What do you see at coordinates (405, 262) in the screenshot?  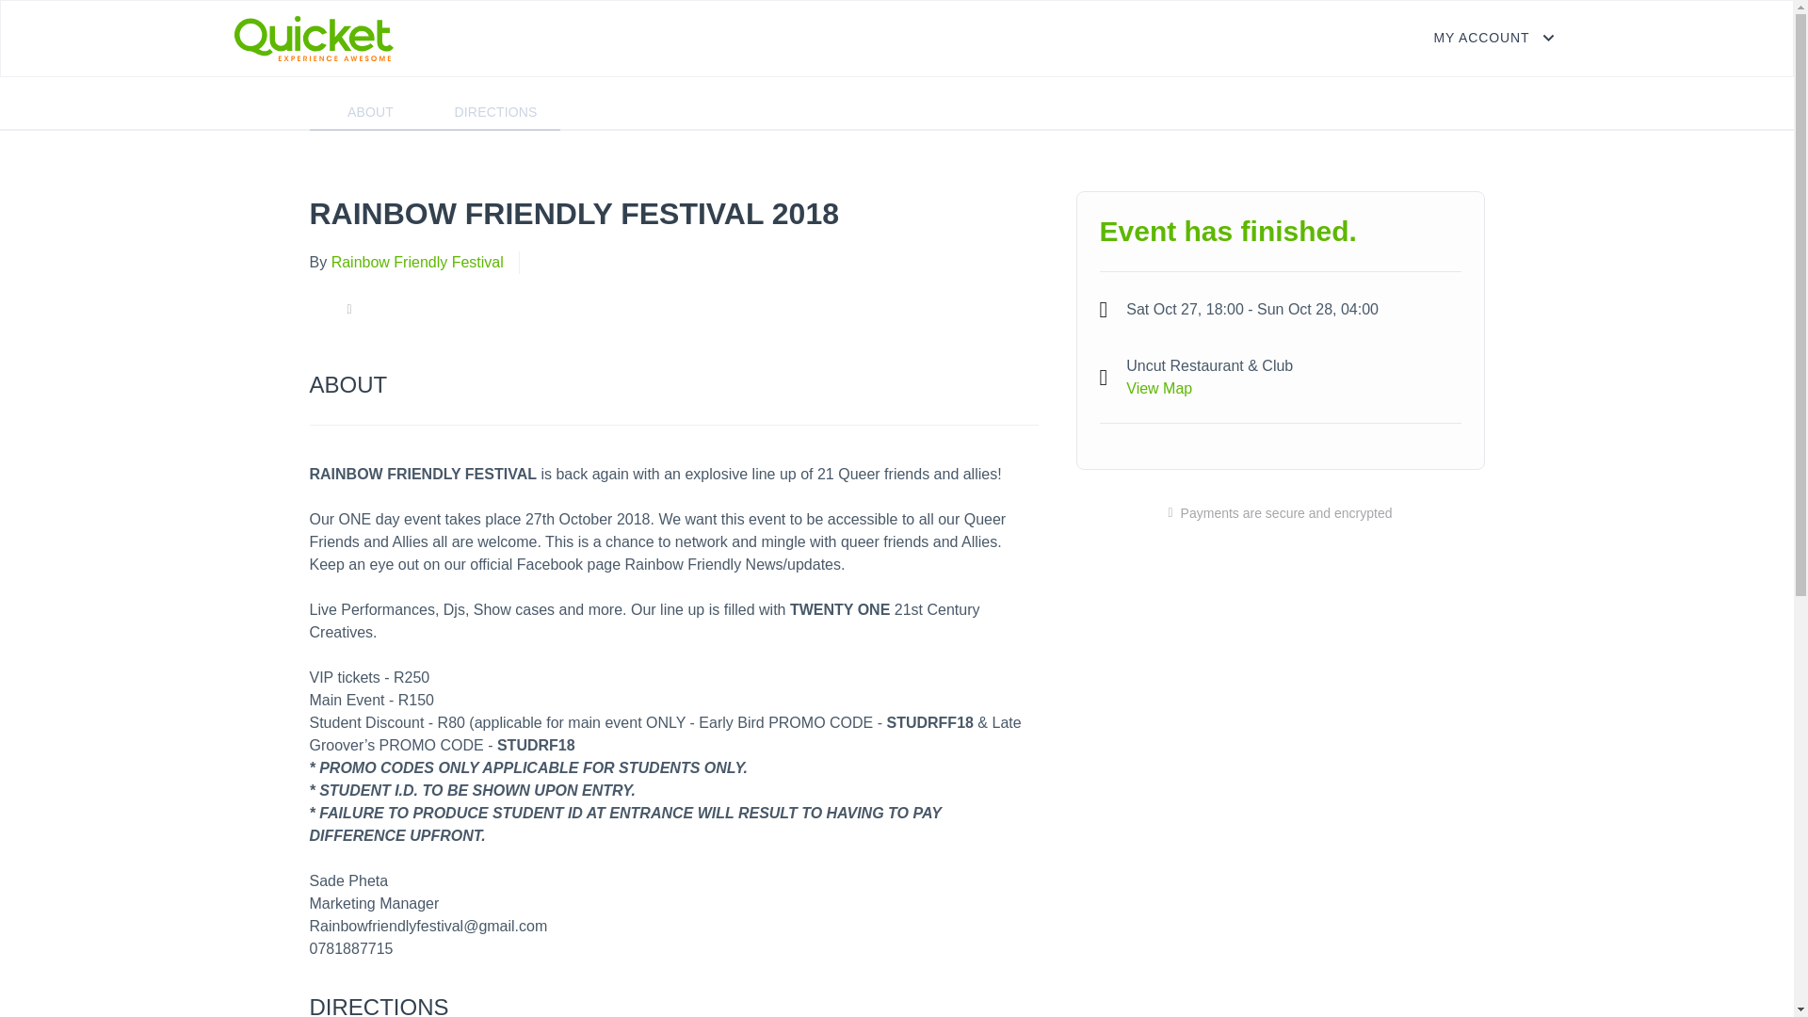 I see `By Rainbow Friendly Festival` at bounding box center [405, 262].